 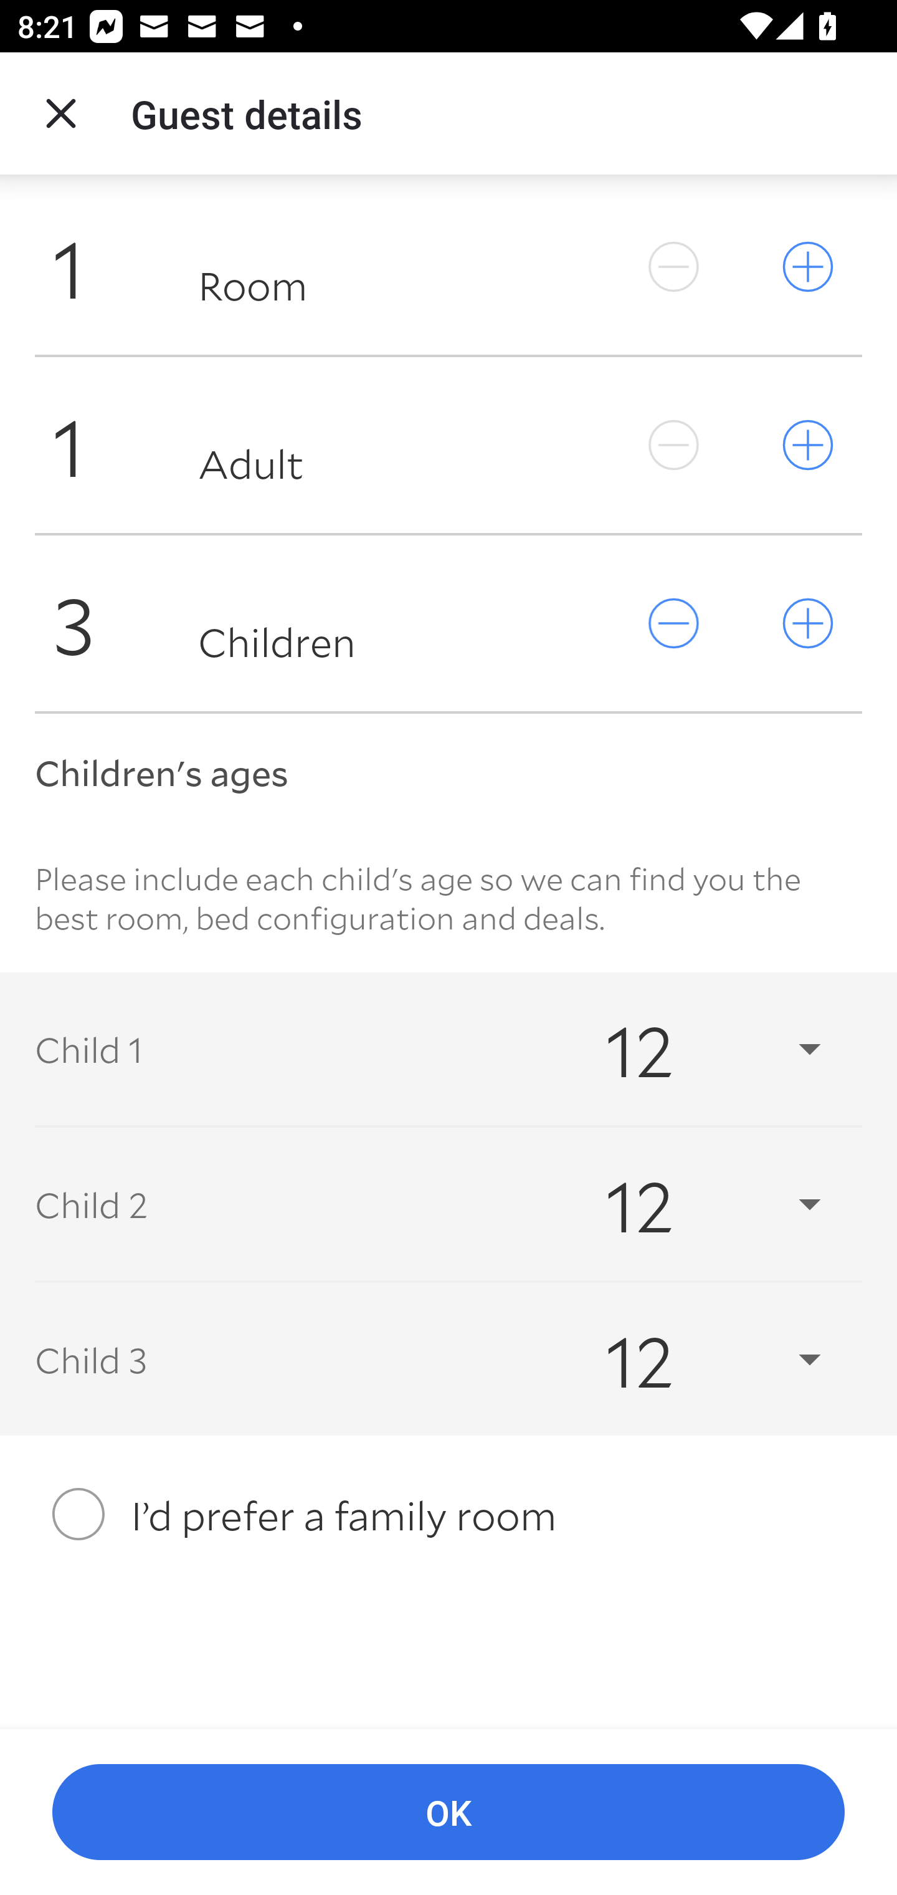 What do you see at coordinates (691, 1360) in the screenshot?
I see `12` at bounding box center [691, 1360].